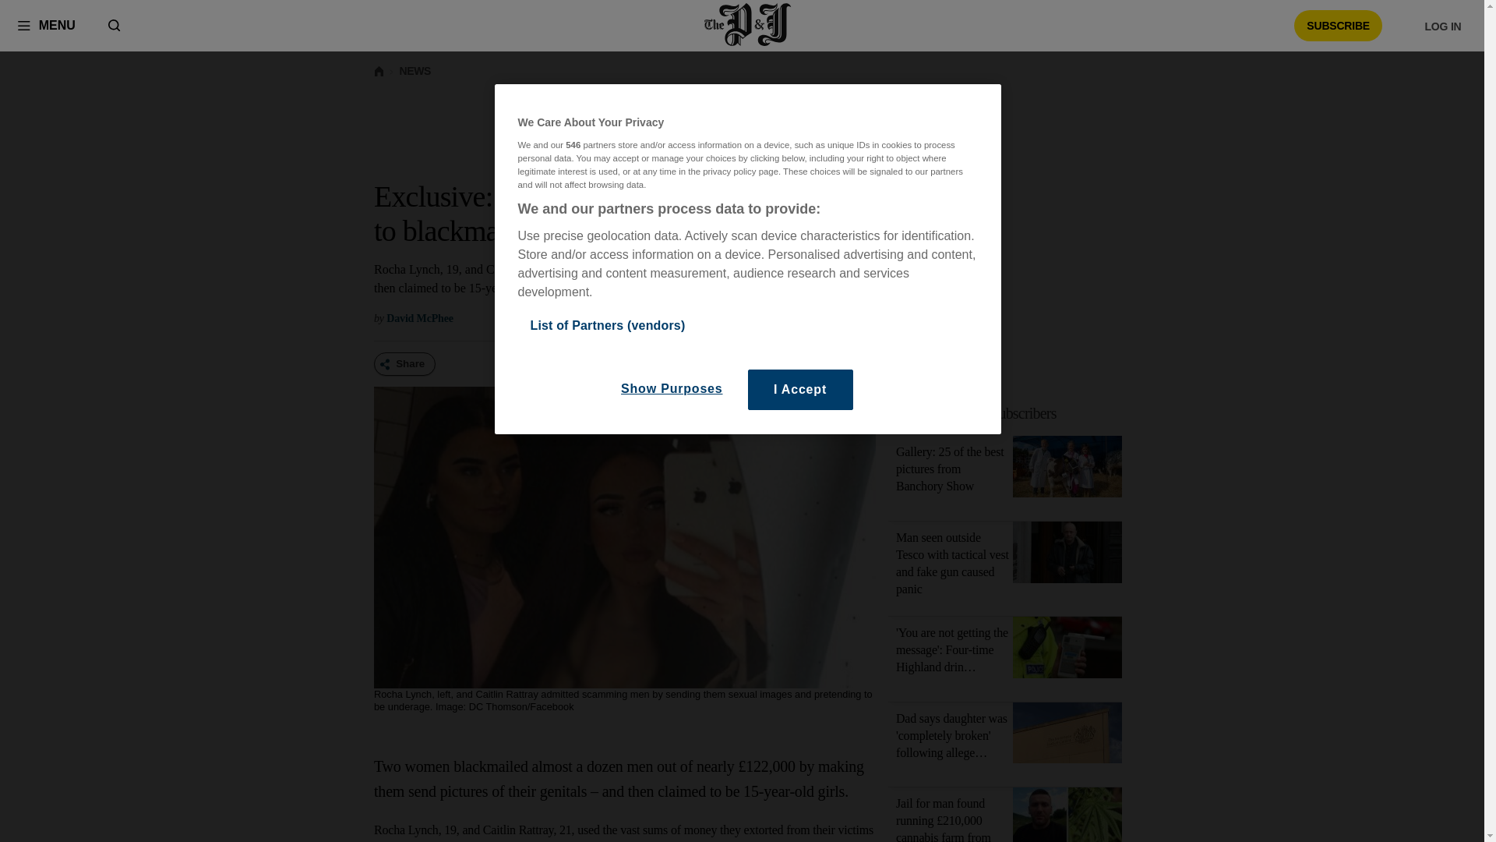 The height and width of the screenshot is (842, 1496). Describe the element at coordinates (1067, 469) in the screenshot. I see `Gallery: 25 of the best pictures from Banchory Show` at that location.